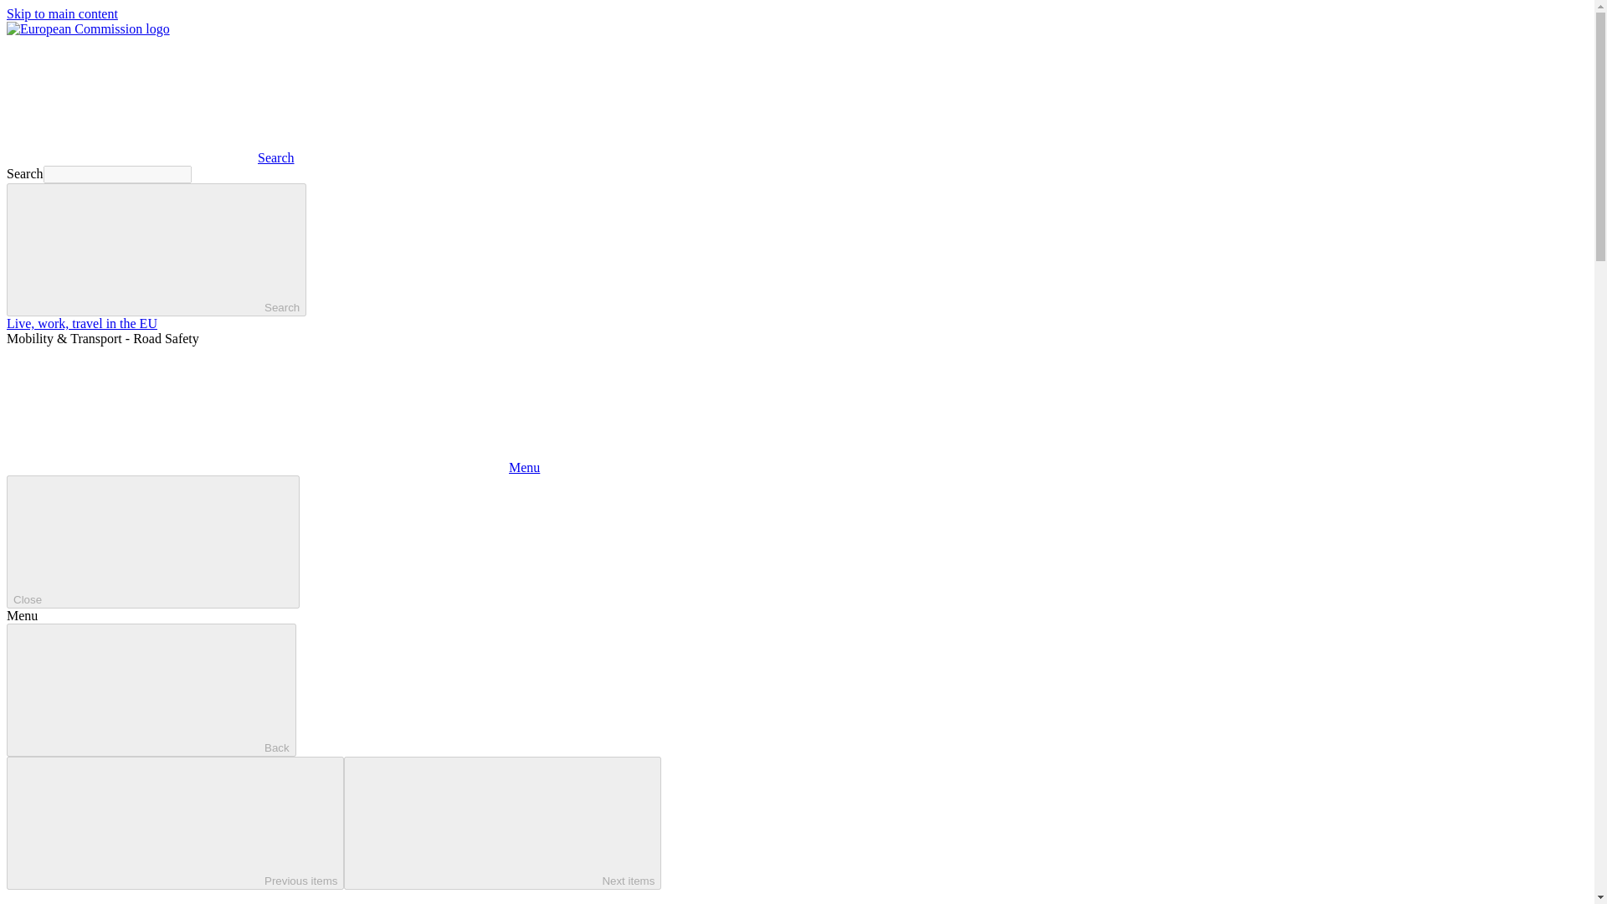  Describe the element at coordinates (82, 323) in the screenshot. I see `Live, work, travel in the EU` at that location.